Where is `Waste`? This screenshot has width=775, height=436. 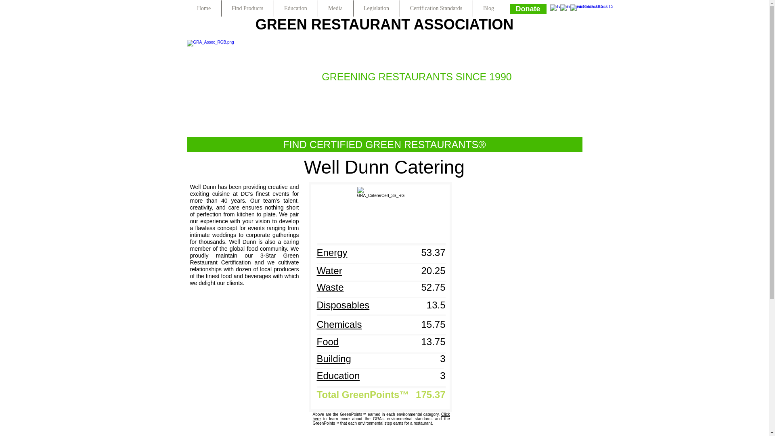
Waste is located at coordinates (329, 287).